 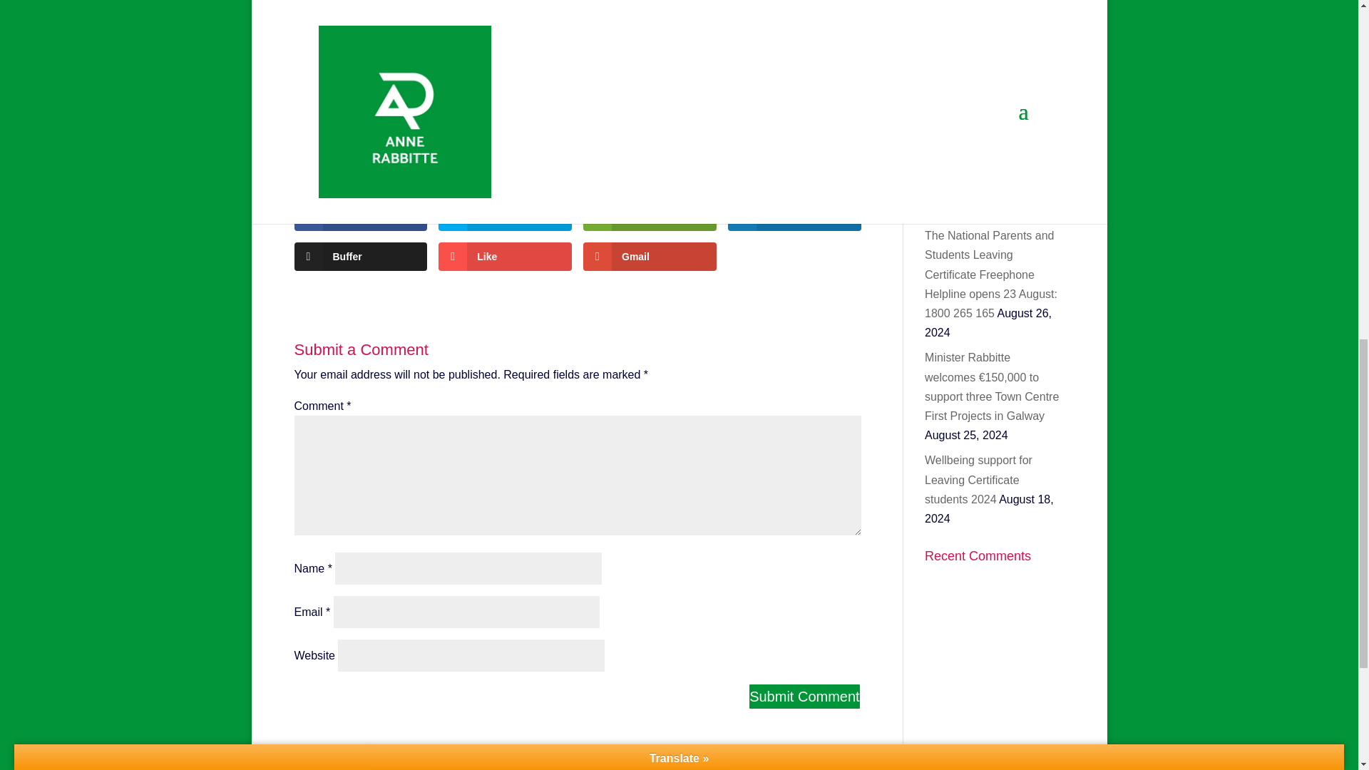 What do you see at coordinates (505, 257) in the screenshot?
I see `Like` at bounding box center [505, 257].